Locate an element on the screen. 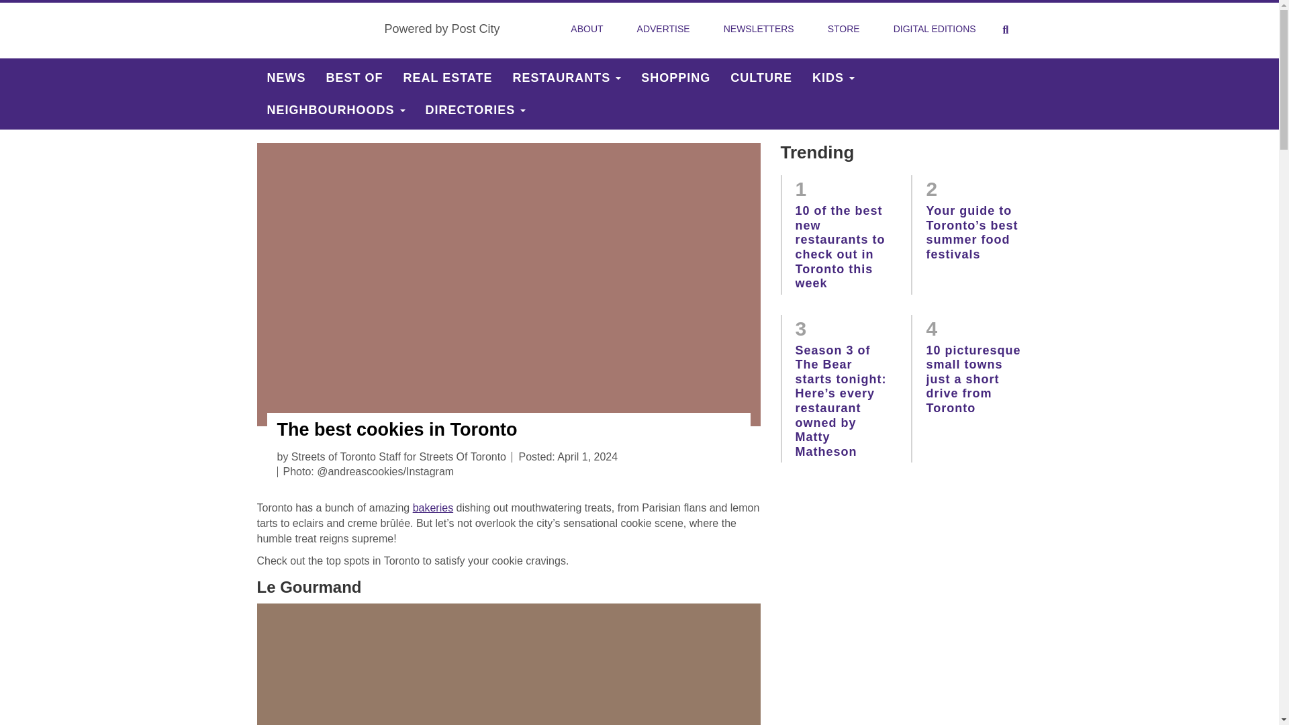 The height and width of the screenshot is (725, 1289). BEST OF is located at coordinates (354, 78).